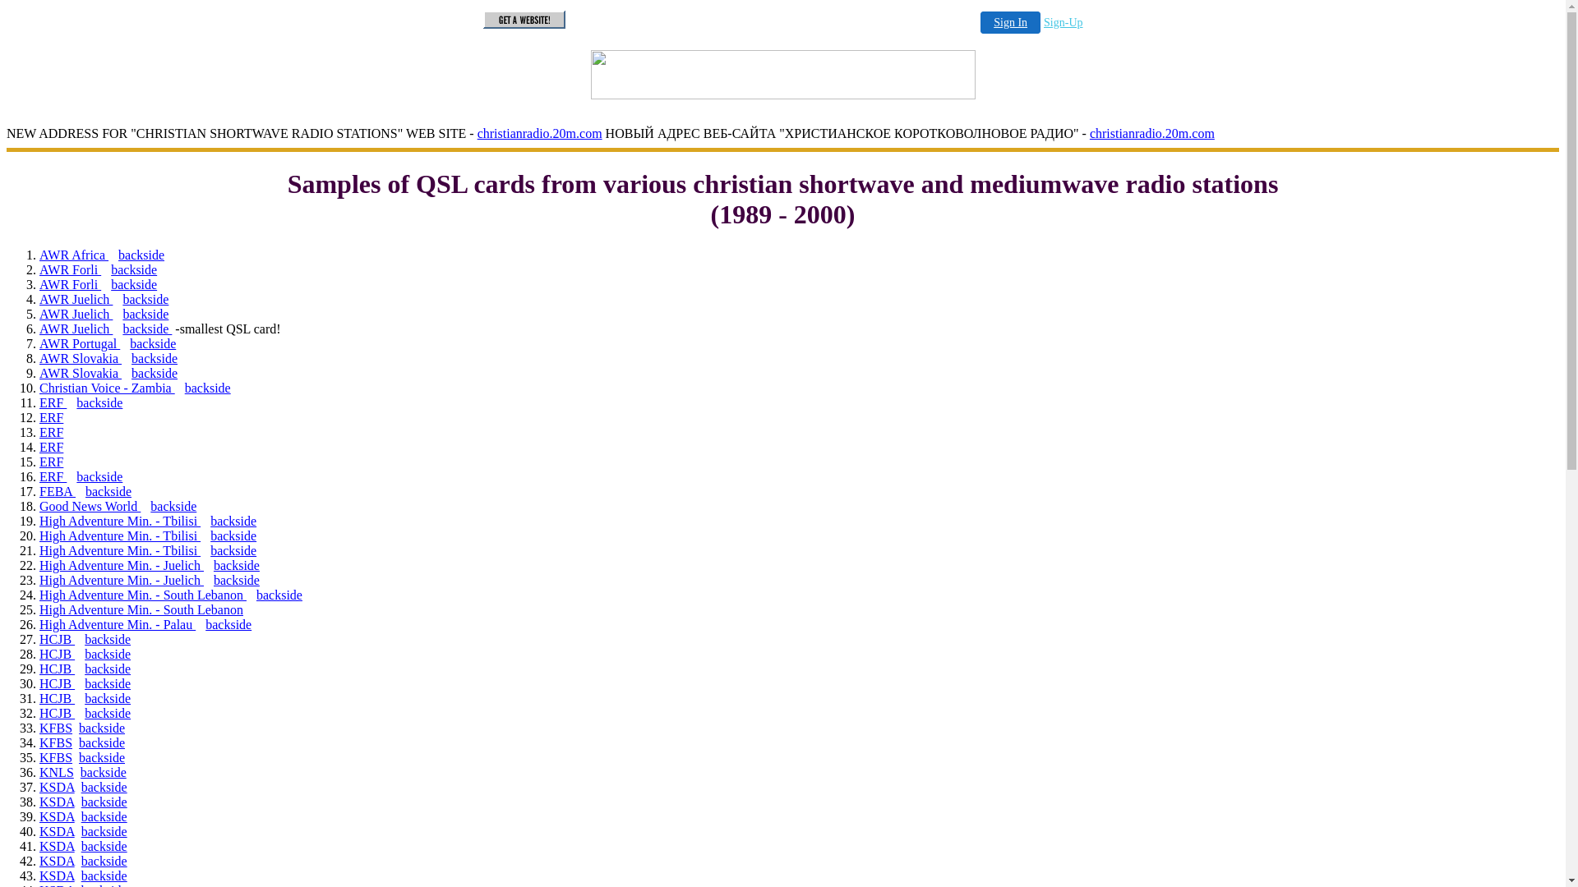  What do you see at coordinates (102, 728) in the screenshot?
I see `backside` at bounding box center [102, 728].